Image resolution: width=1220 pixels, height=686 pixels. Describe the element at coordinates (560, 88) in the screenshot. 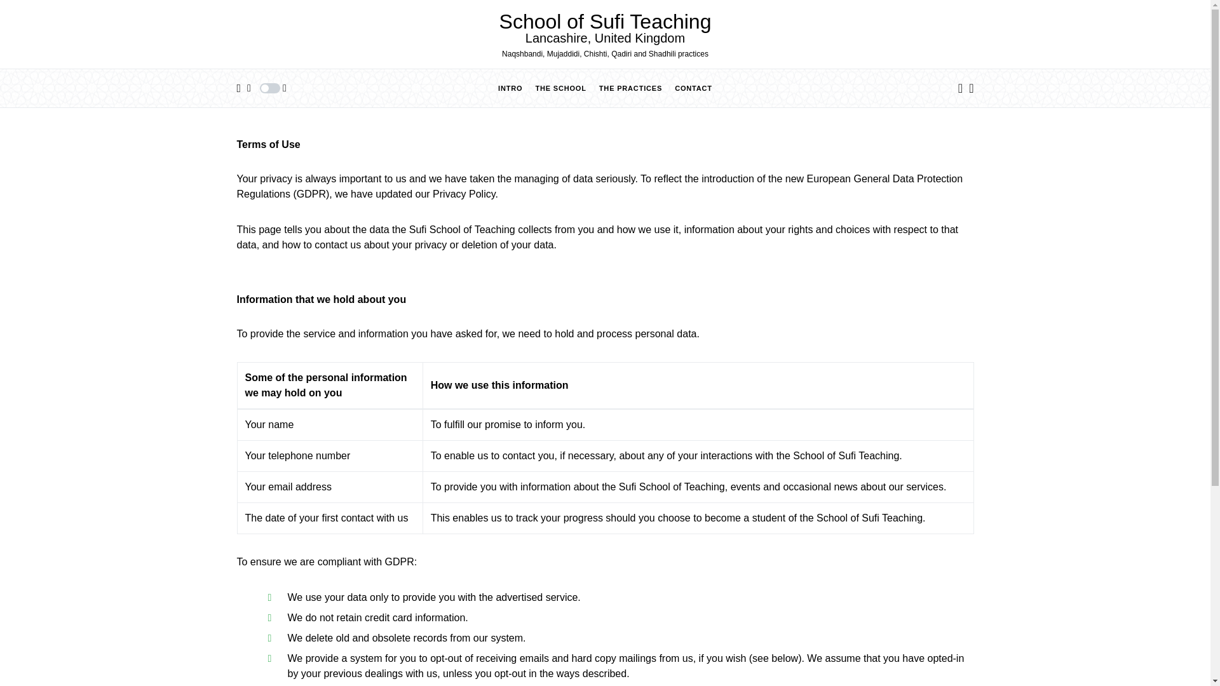

I see `THE SCHOOL` at that location.